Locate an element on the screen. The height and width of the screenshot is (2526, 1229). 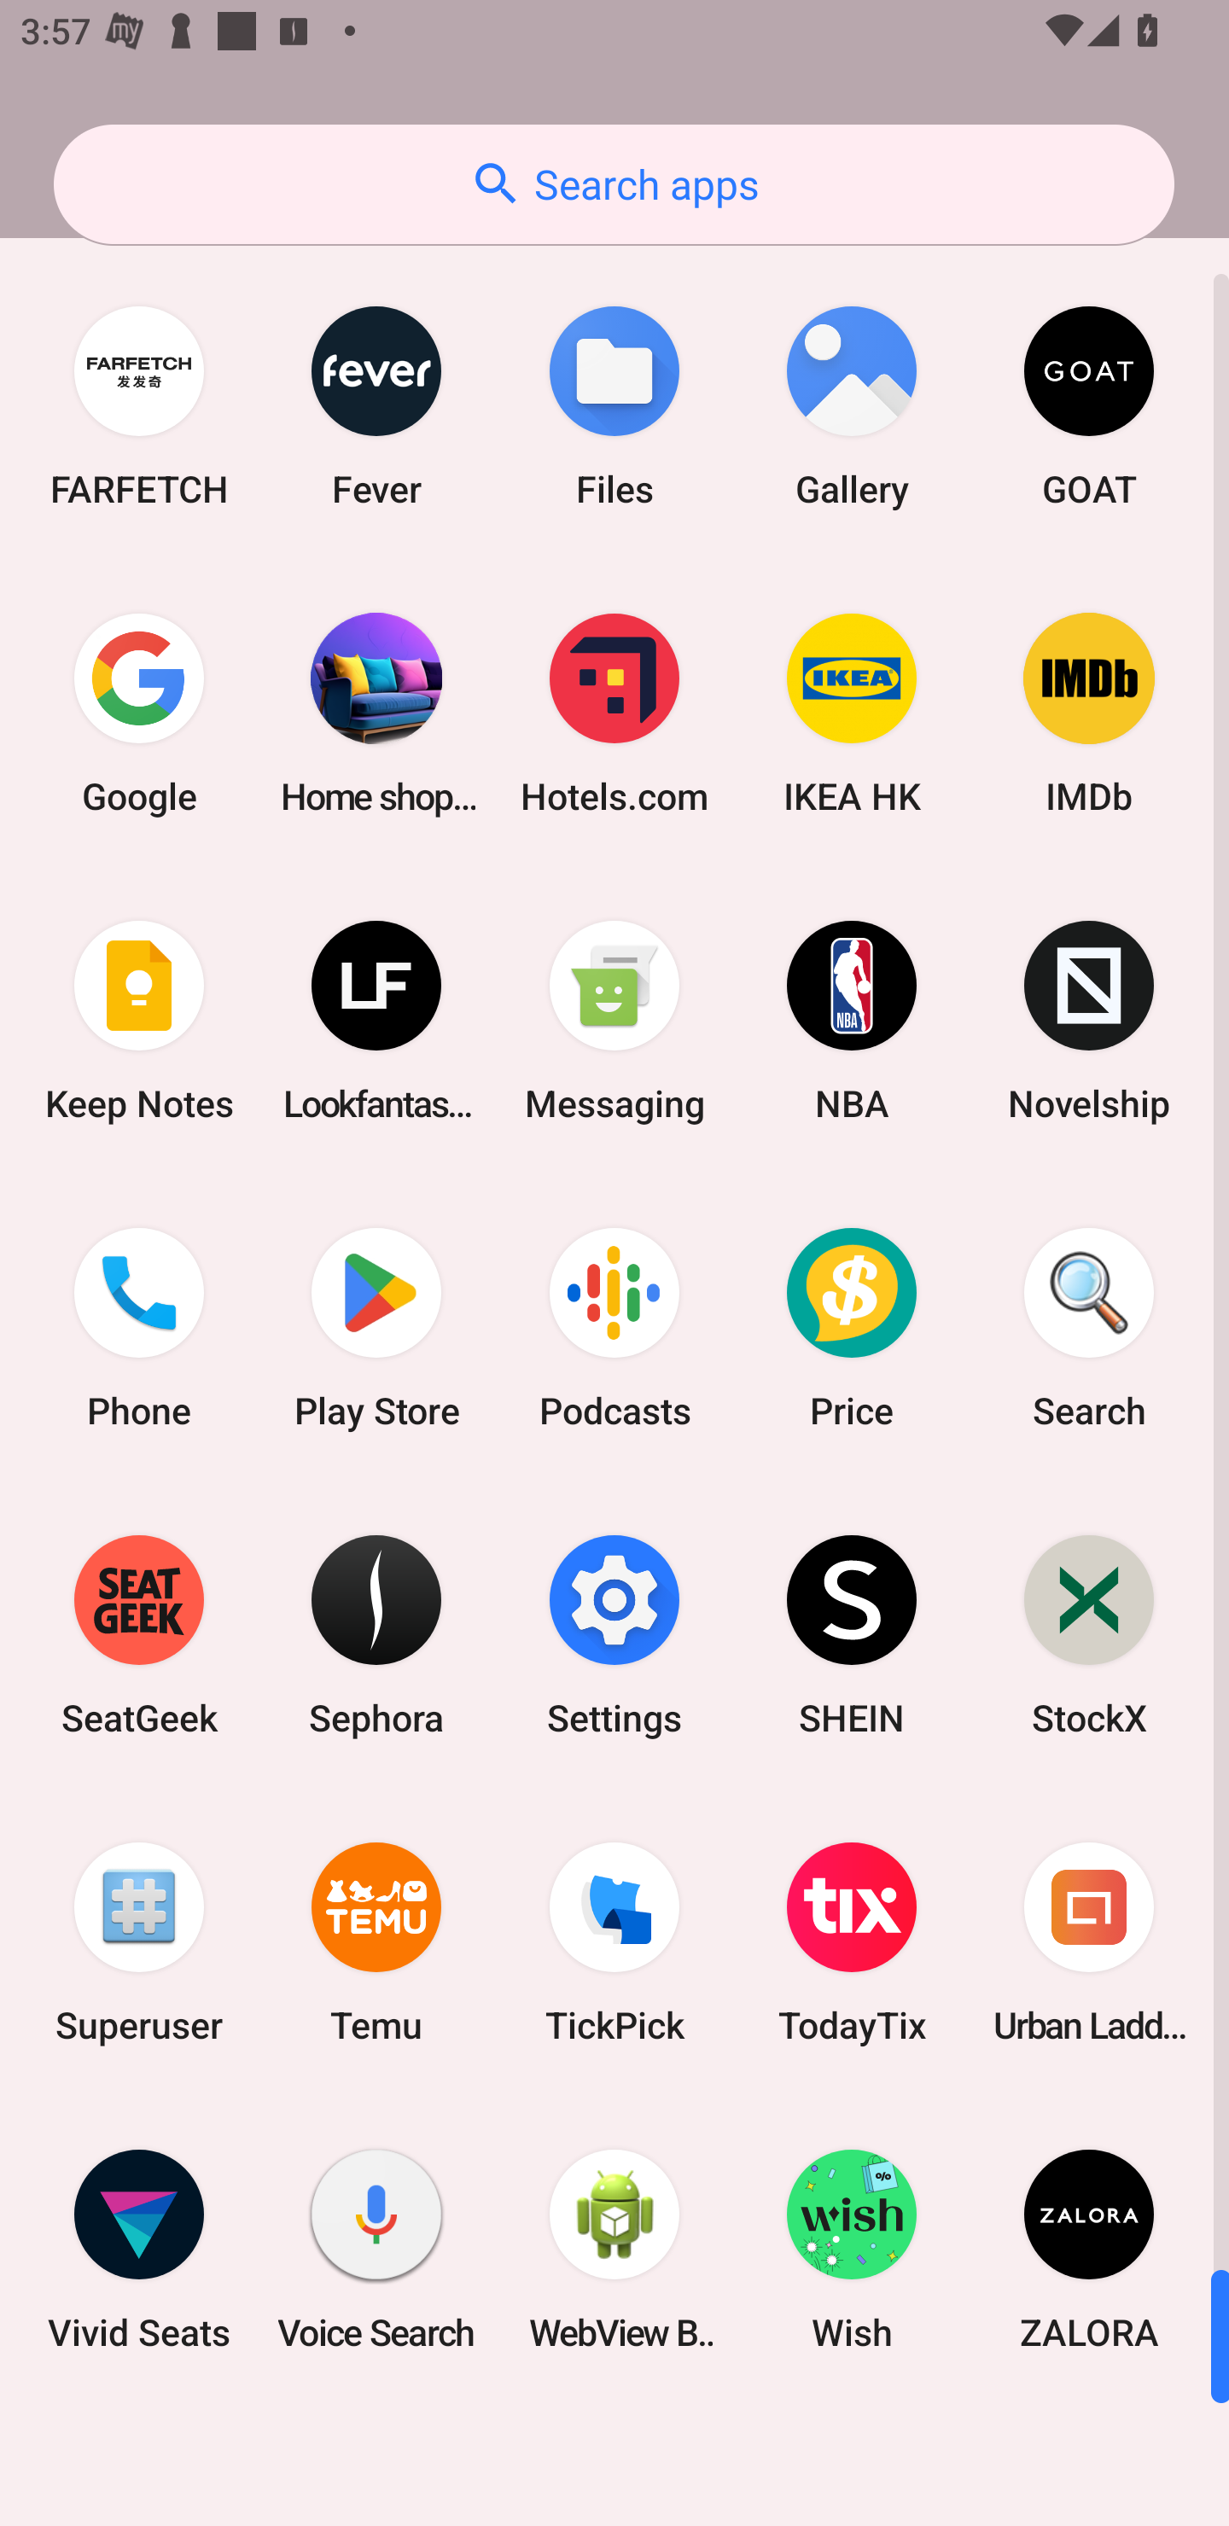
FARFETCH is located at coordinates (139, 406).